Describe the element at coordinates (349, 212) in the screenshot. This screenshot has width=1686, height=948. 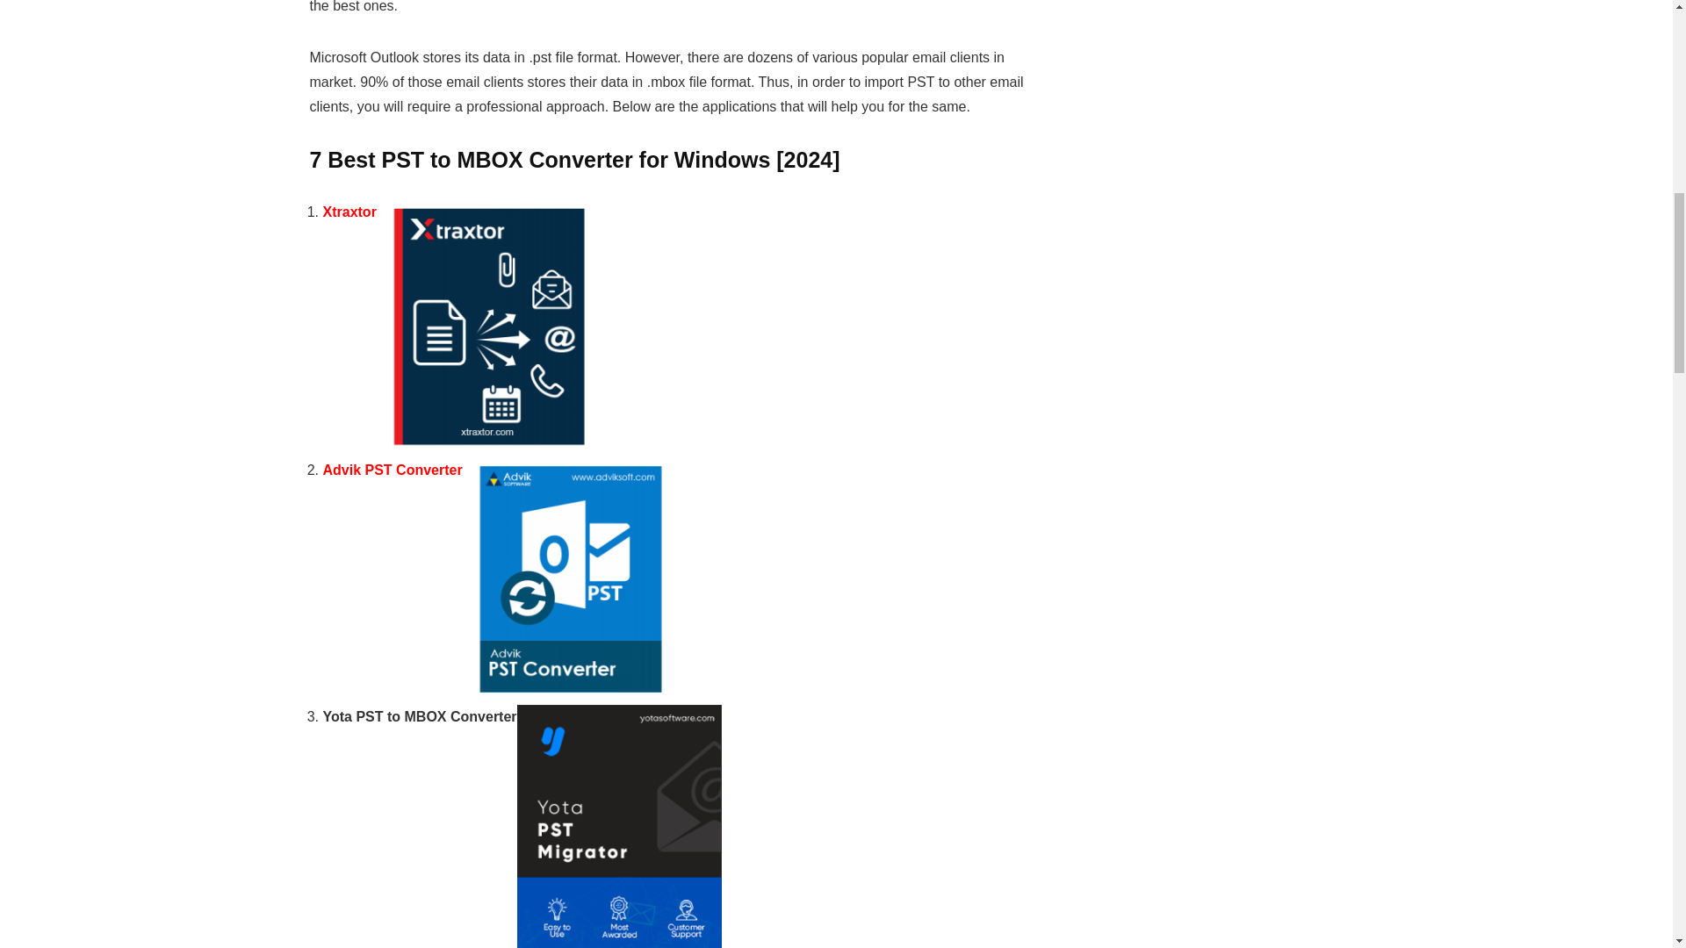
I see `Xtraxtor` at that location.